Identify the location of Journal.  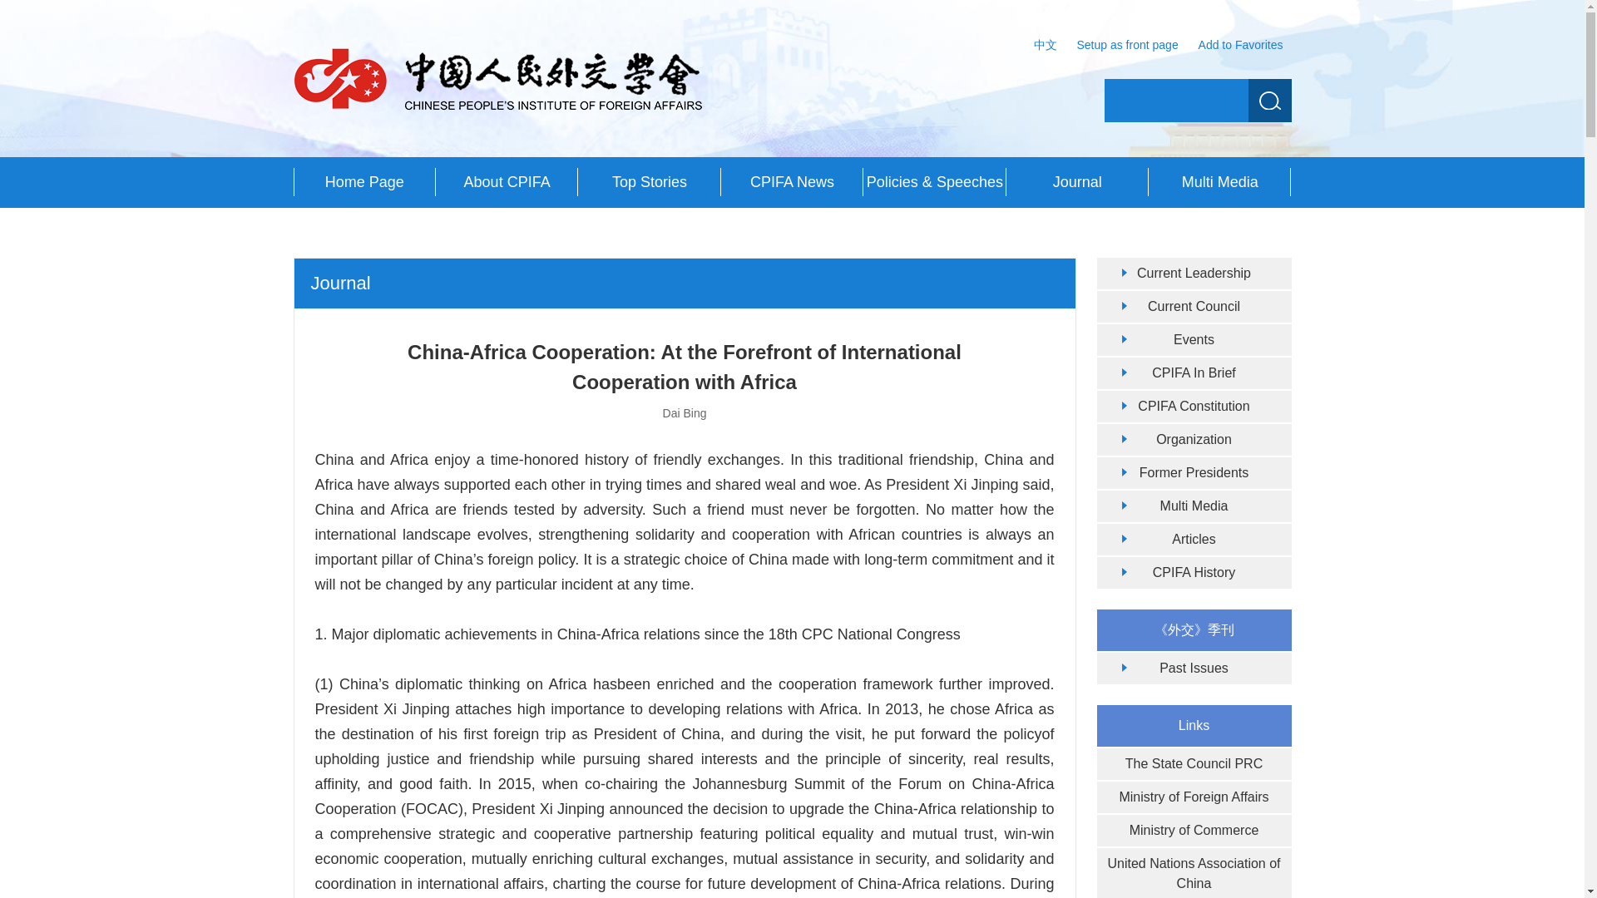
(1076, 182).